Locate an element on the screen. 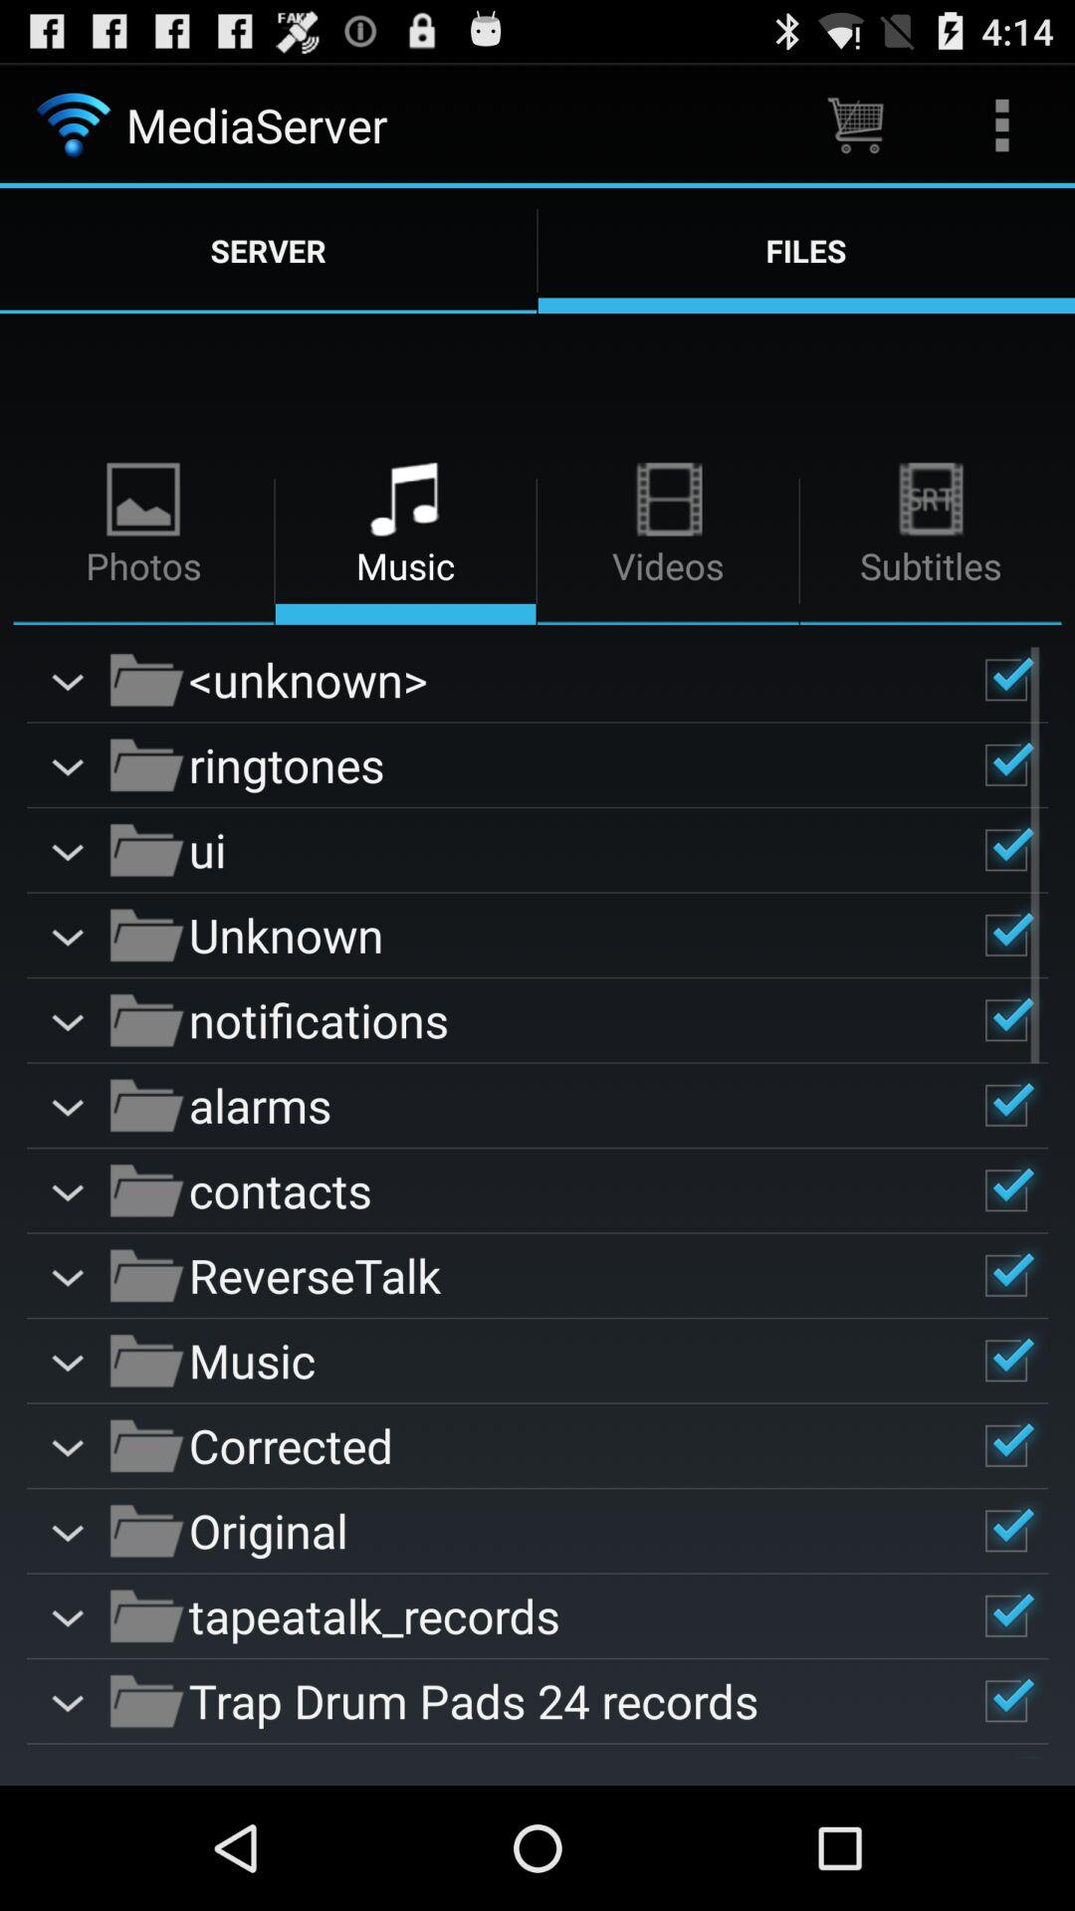  click on the fourth checkbox from the bottom is located at coordinates (1005, 1446).